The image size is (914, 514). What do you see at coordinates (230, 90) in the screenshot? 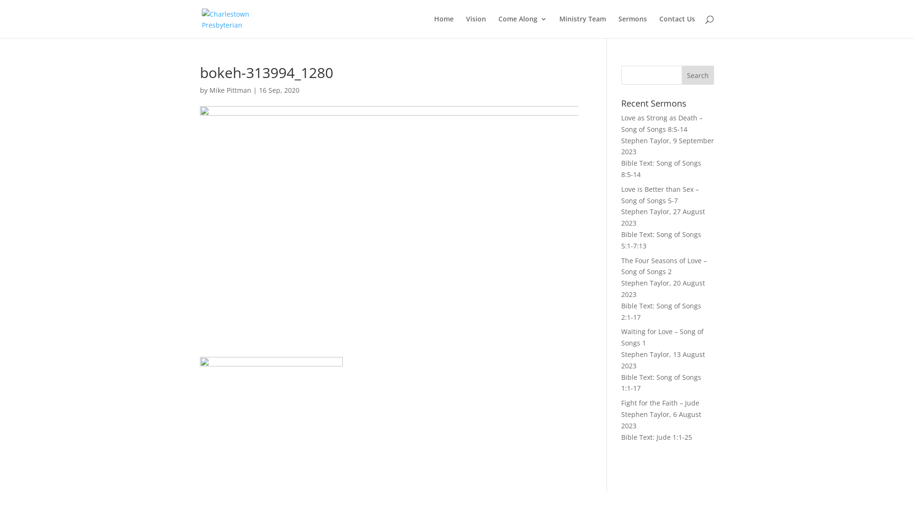
I see `Mike Pittman` at bounding box center [230, 90].